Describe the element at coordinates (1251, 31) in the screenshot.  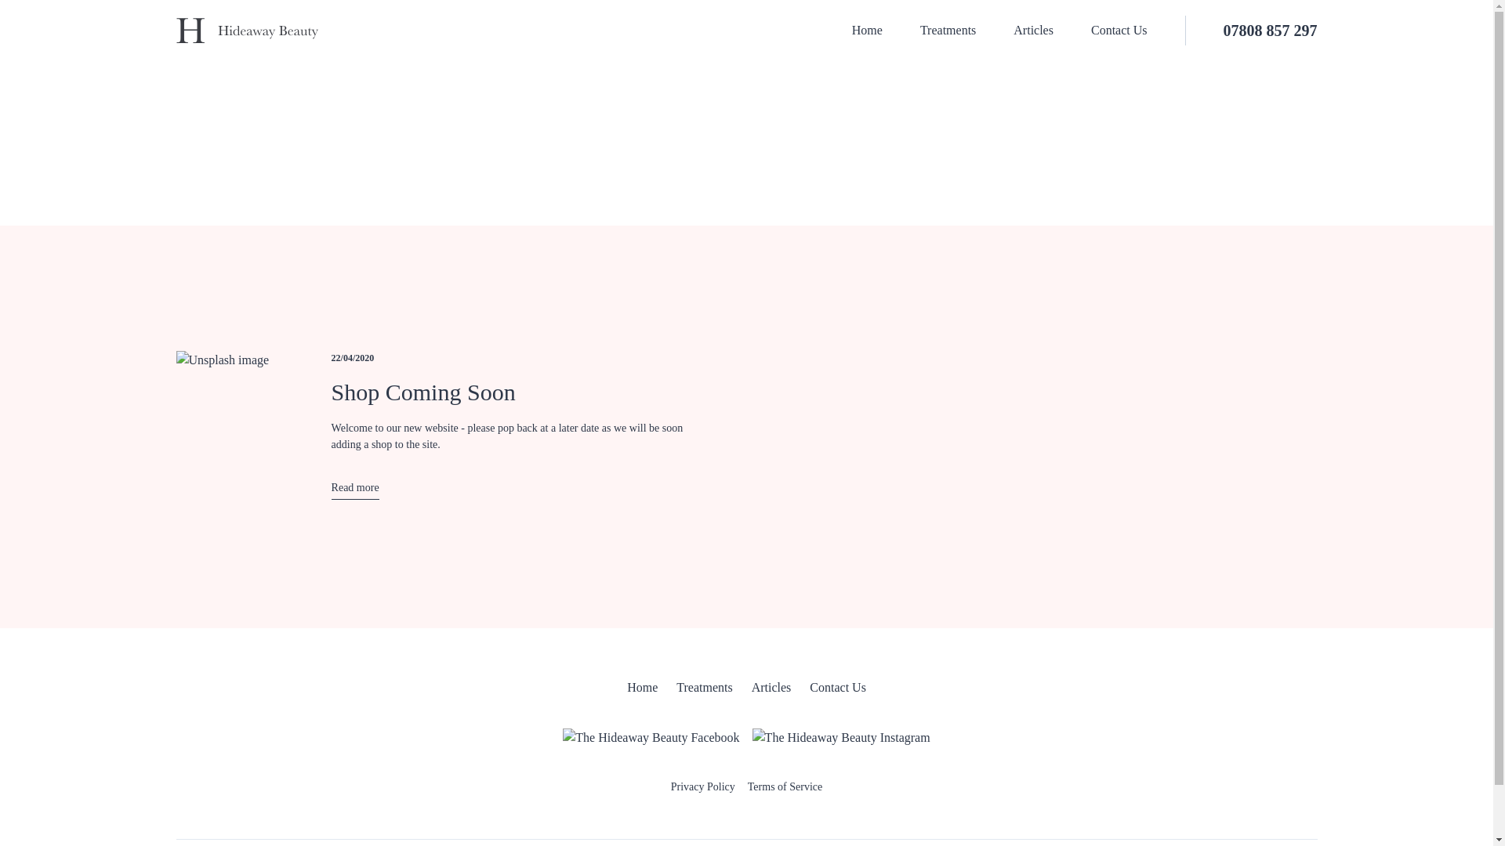
I see `07808 857 297` at that location.